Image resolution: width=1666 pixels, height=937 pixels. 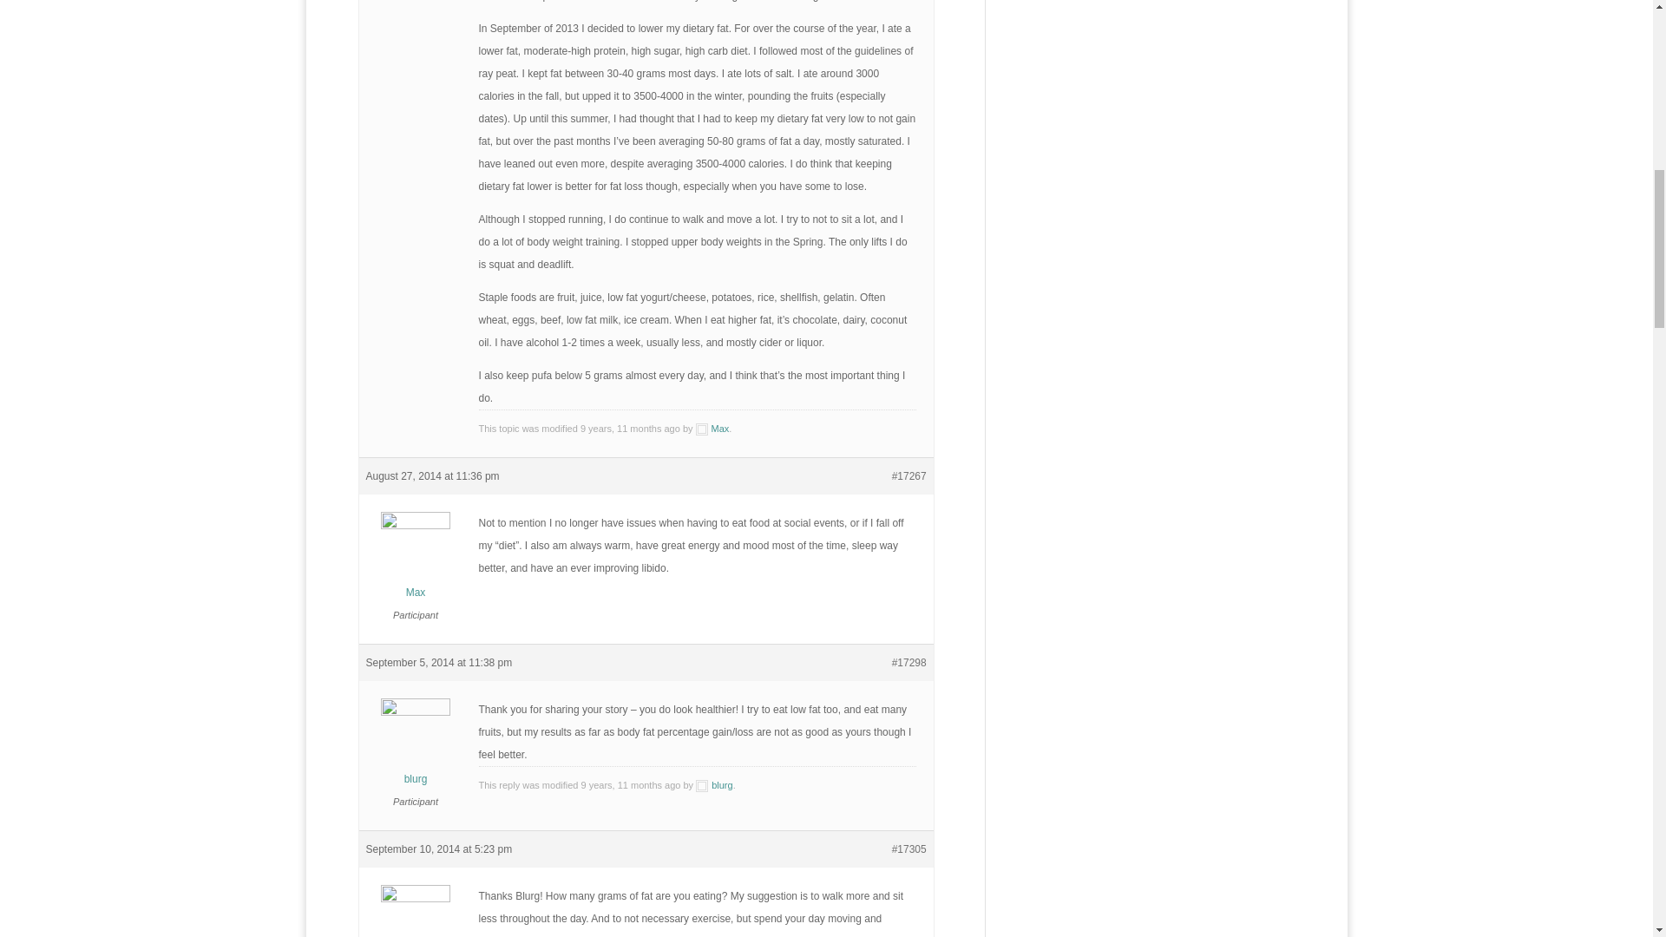 What do you see at coordinates (714, 784) in the screenshot?
I see `blurg` at bounding box center [714, 784].